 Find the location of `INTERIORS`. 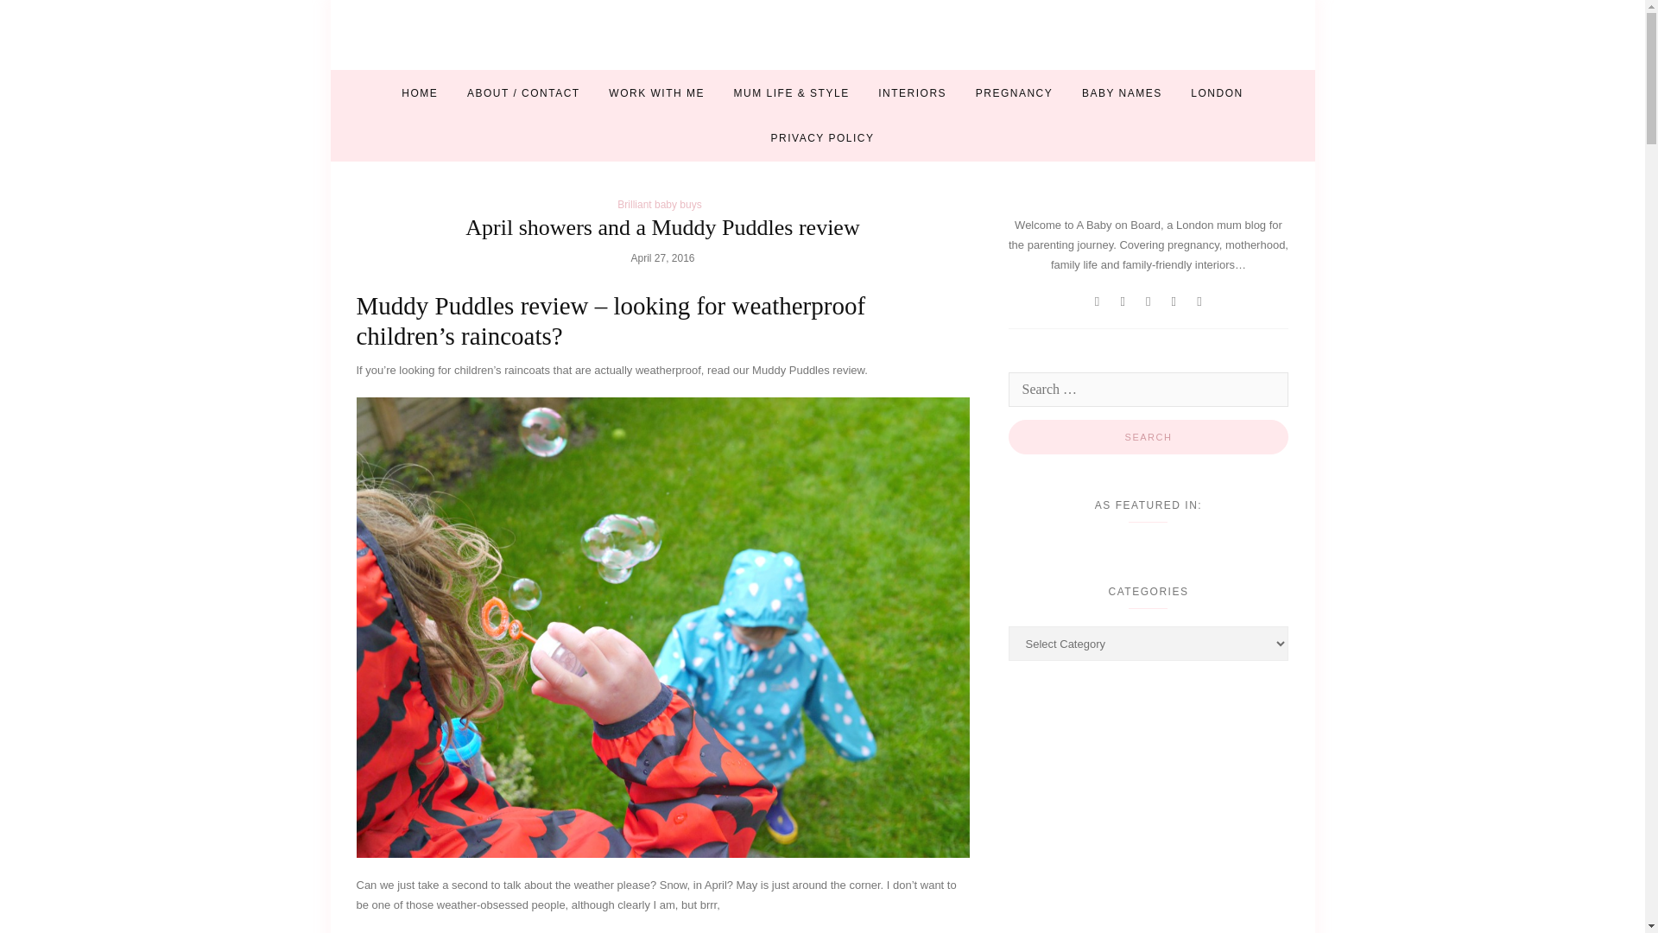

INTERIORS is located at coordinates (912, 93).